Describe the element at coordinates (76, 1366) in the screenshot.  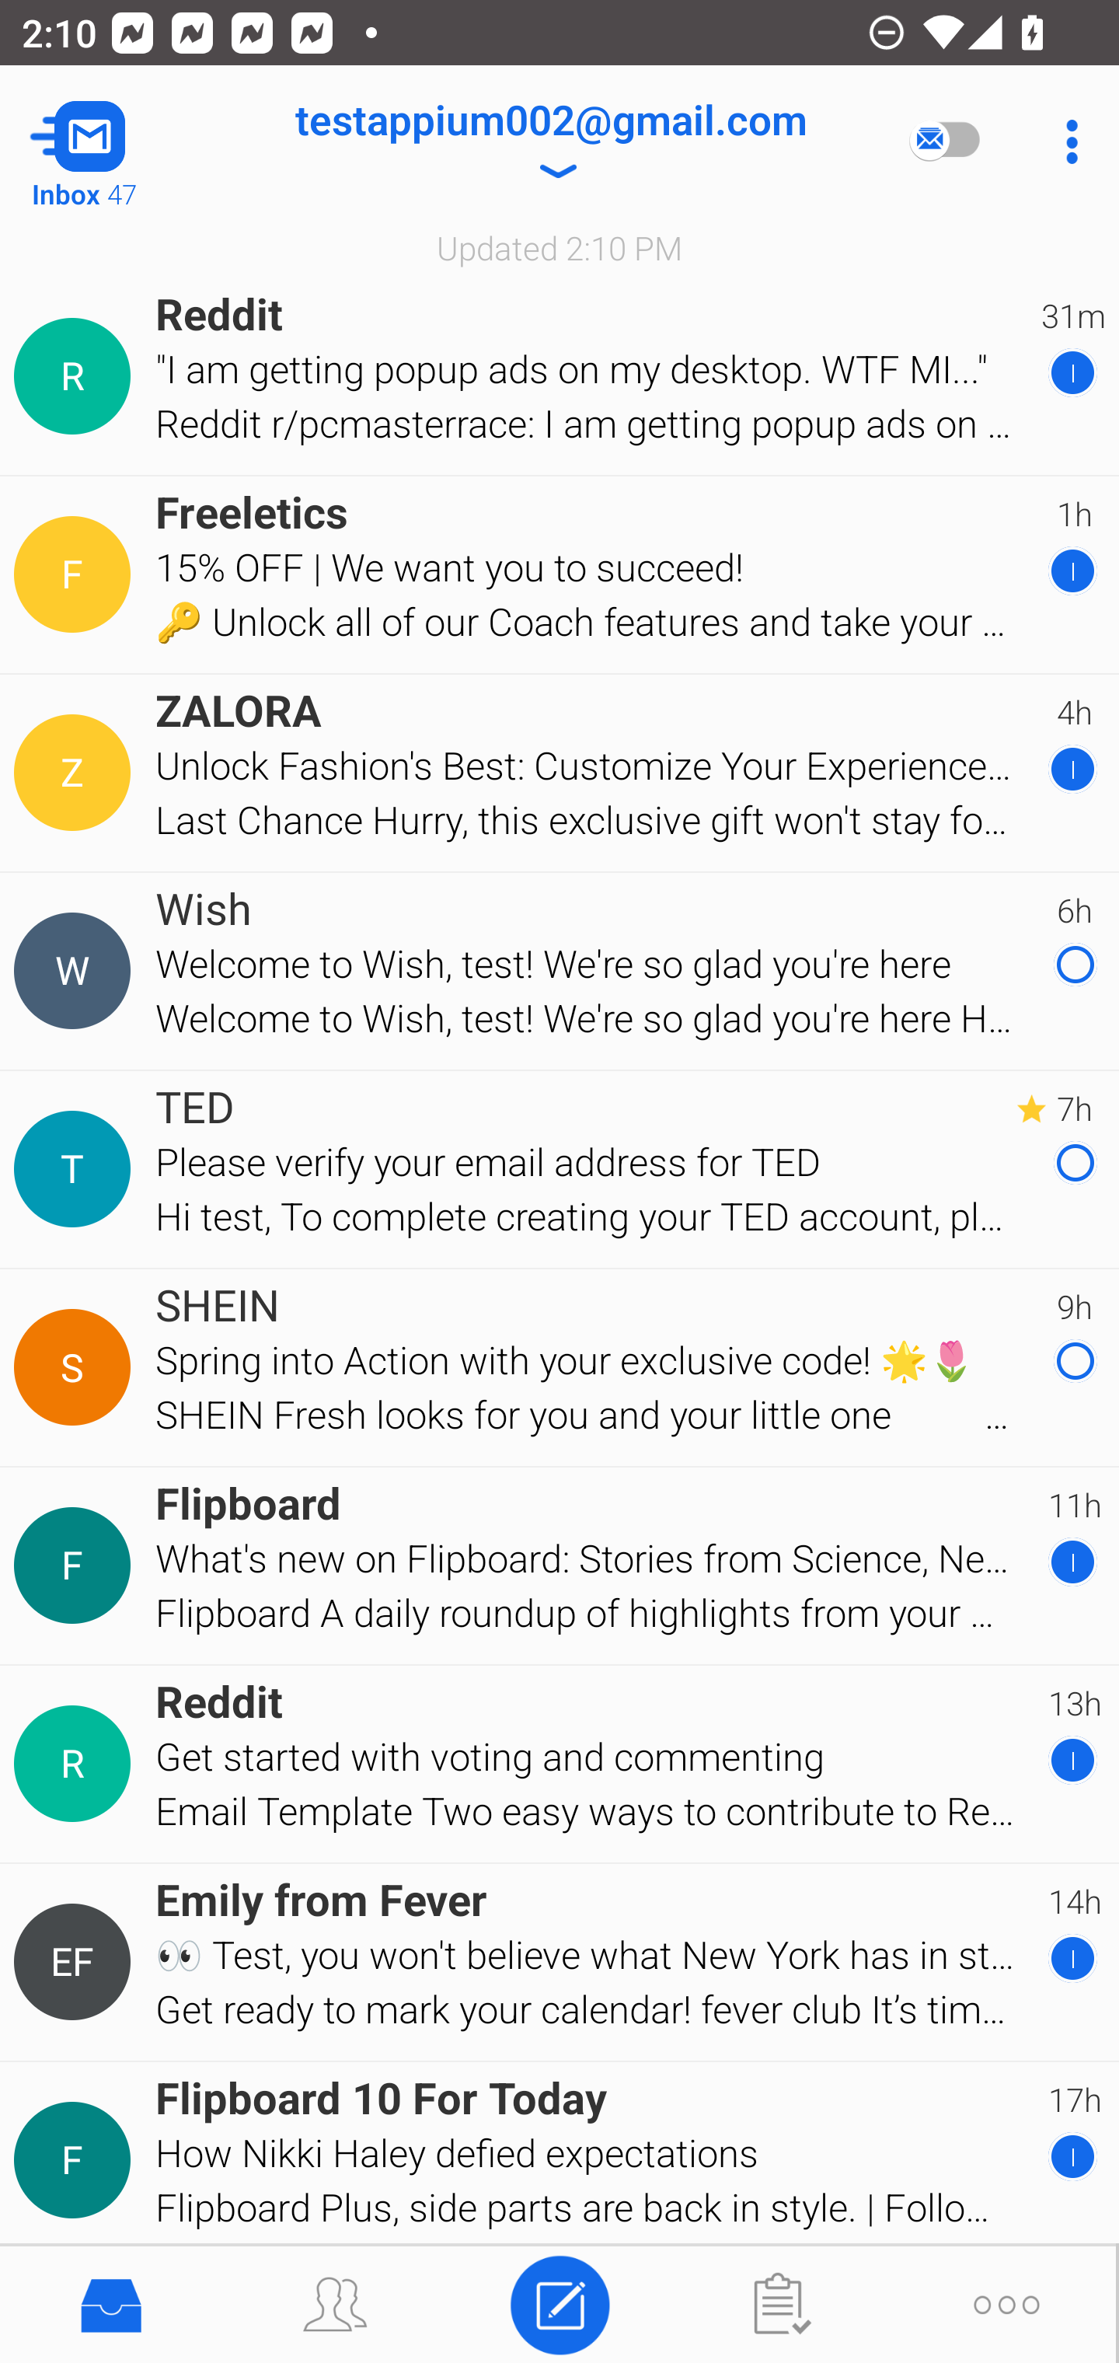
I see `Contact Details` at that location.